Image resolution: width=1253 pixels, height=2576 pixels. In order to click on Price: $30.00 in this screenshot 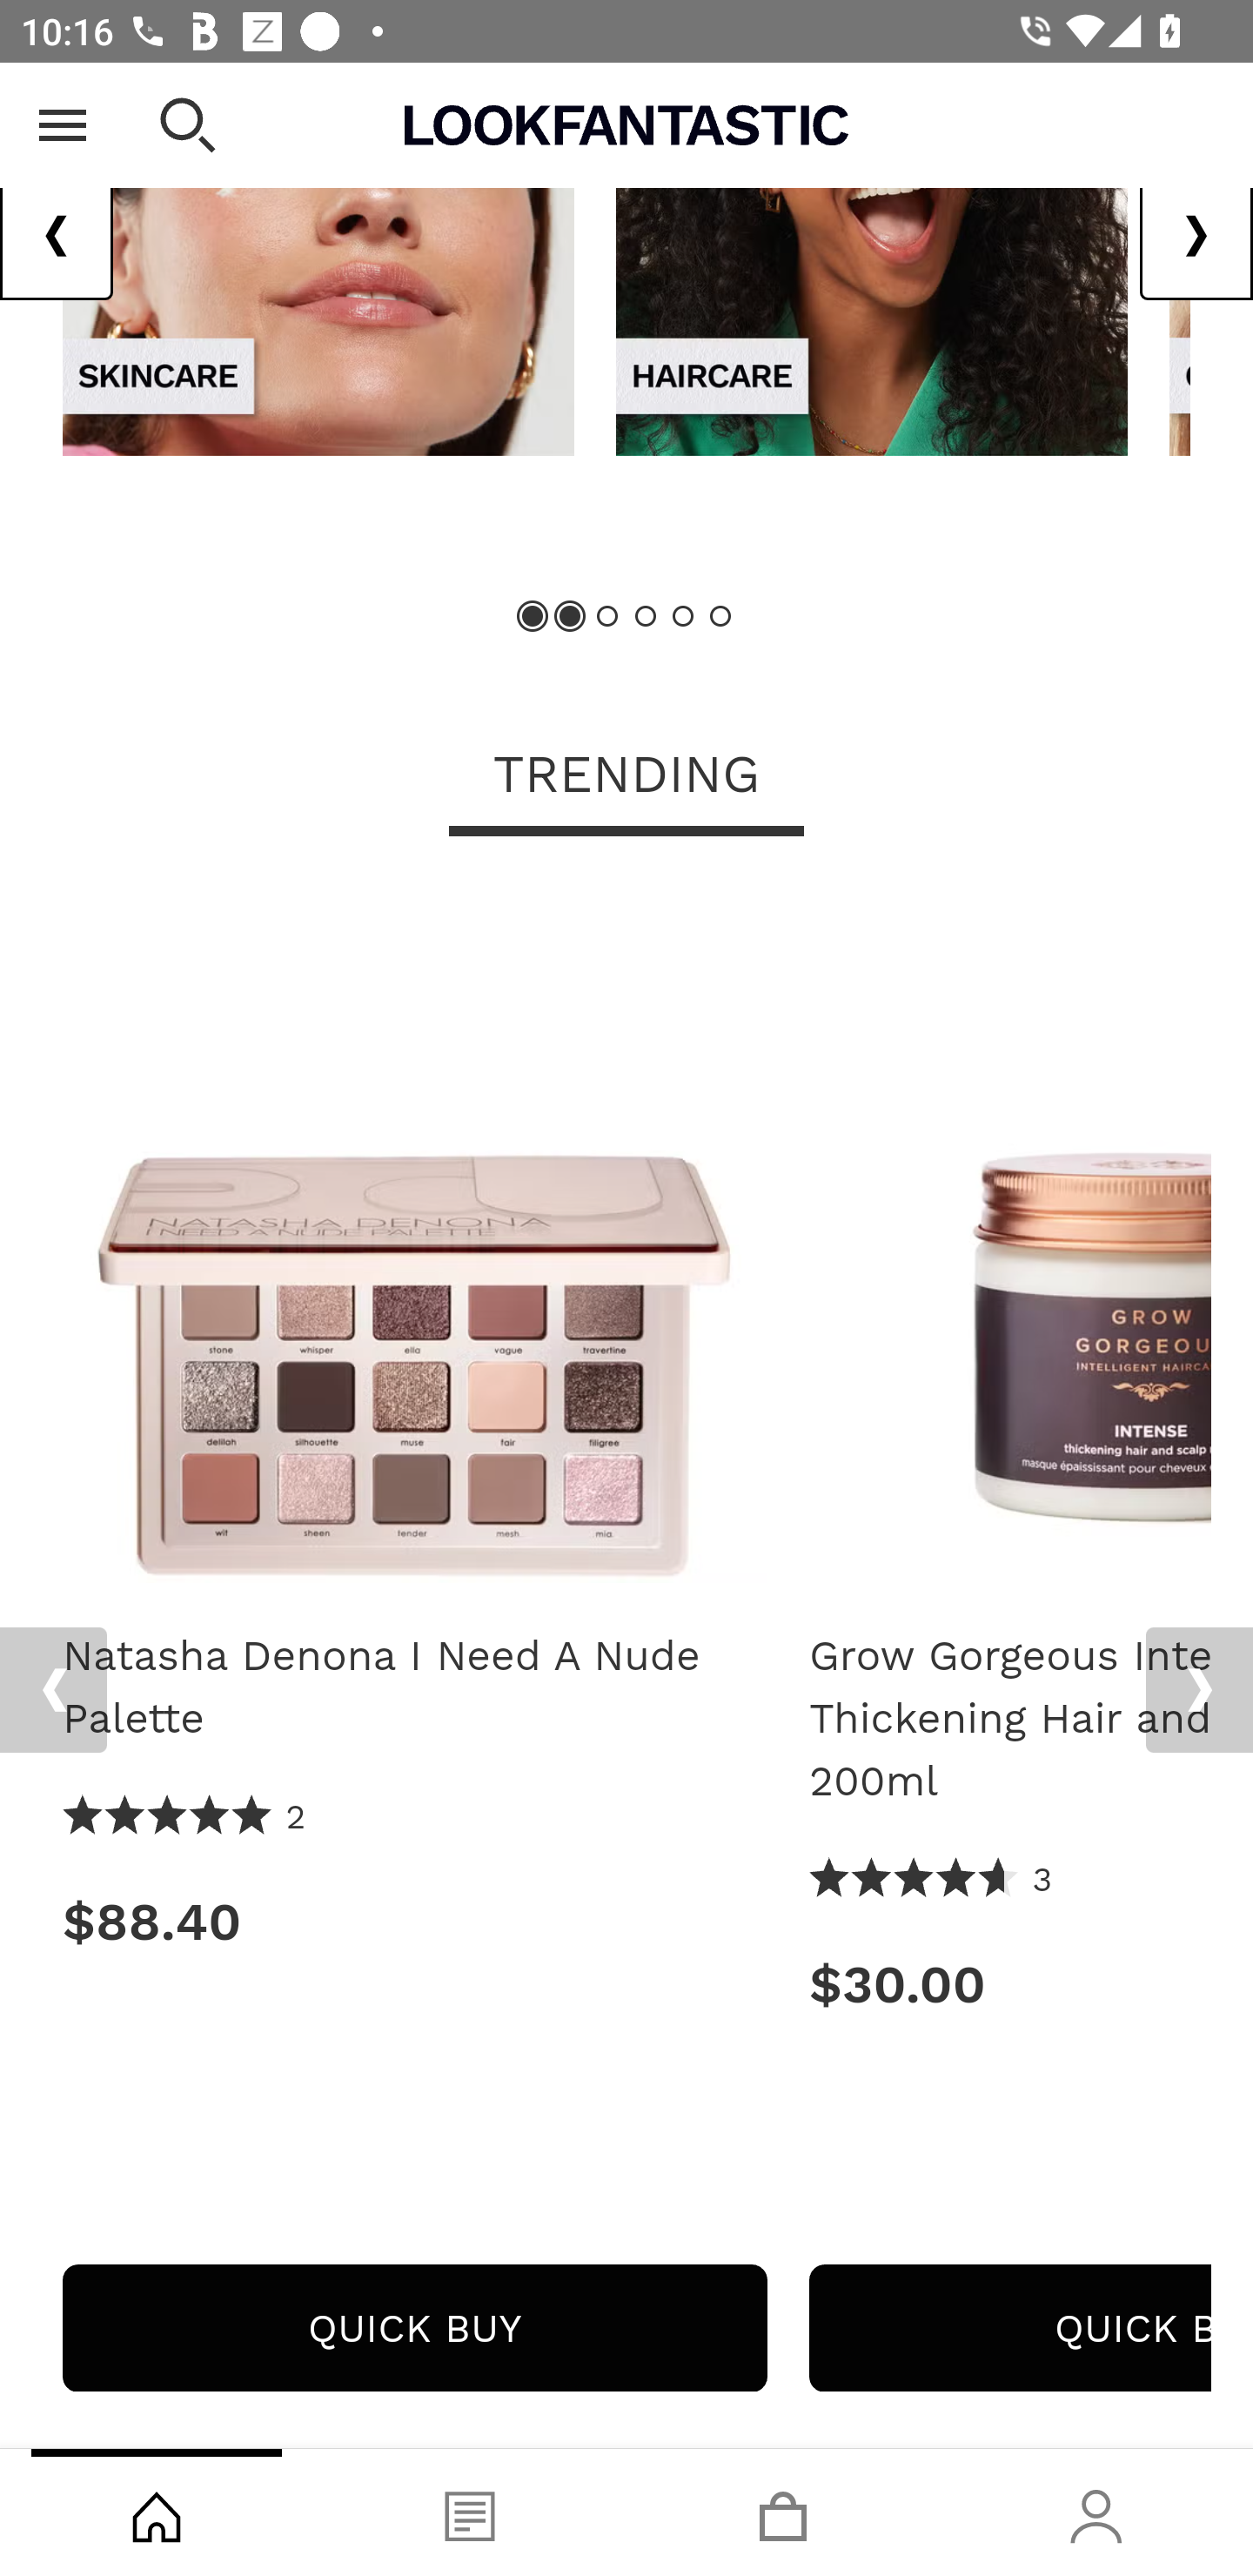, I will do `click(1010, 1984)`.